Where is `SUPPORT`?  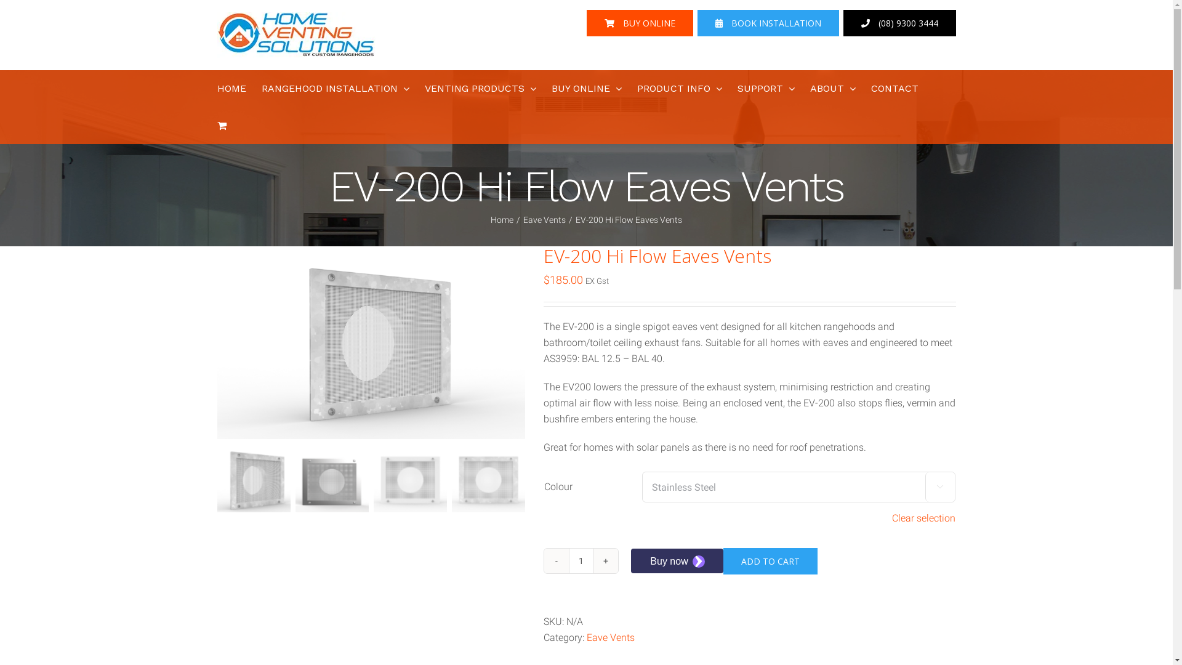 SUPPORT is located at coordinates (766, 89).